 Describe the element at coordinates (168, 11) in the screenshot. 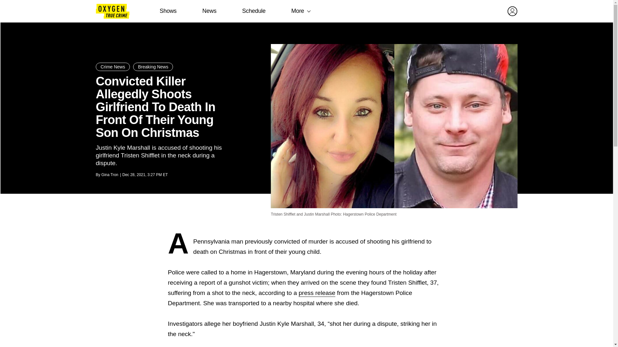

I see `Shows` at that location.